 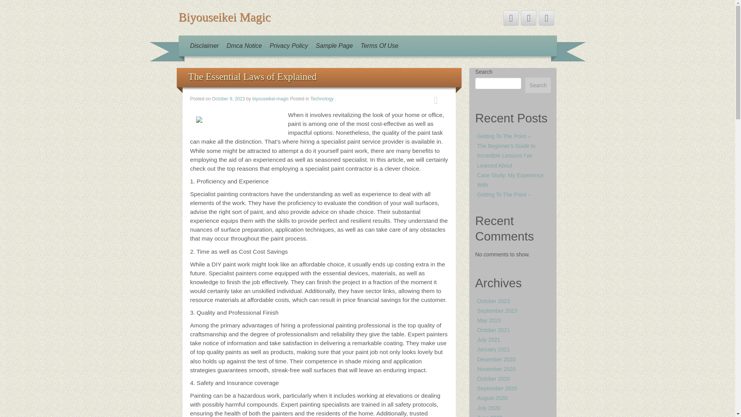 I want to click on October 2023, so click(x=493, y=301).